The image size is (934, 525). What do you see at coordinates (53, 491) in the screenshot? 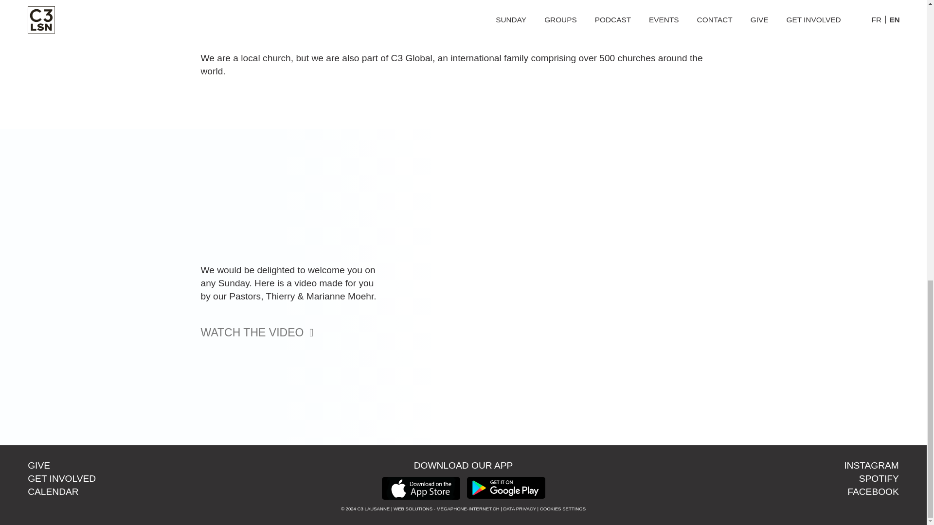
I see `CALENDAR` at bounding box center [53, 491].